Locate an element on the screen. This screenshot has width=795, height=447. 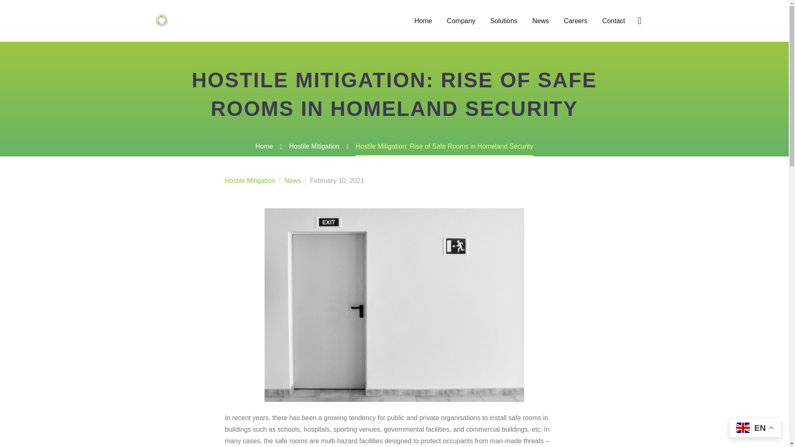
Careers is located at coordinates (576, 21).